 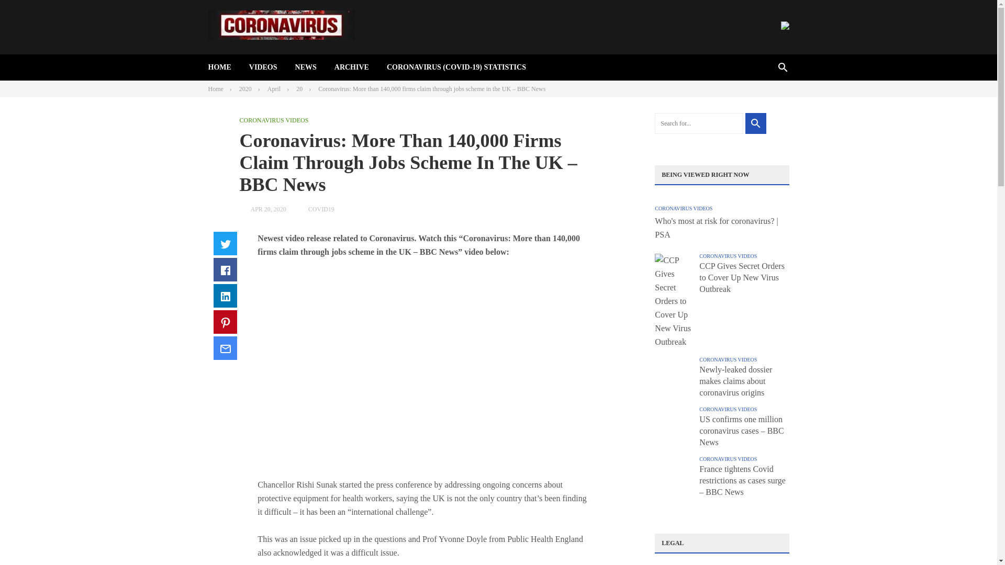 What do you see at coordinates (699, 123) in the screenshot?
I see `Search for:` at bounding box center [699, 123].